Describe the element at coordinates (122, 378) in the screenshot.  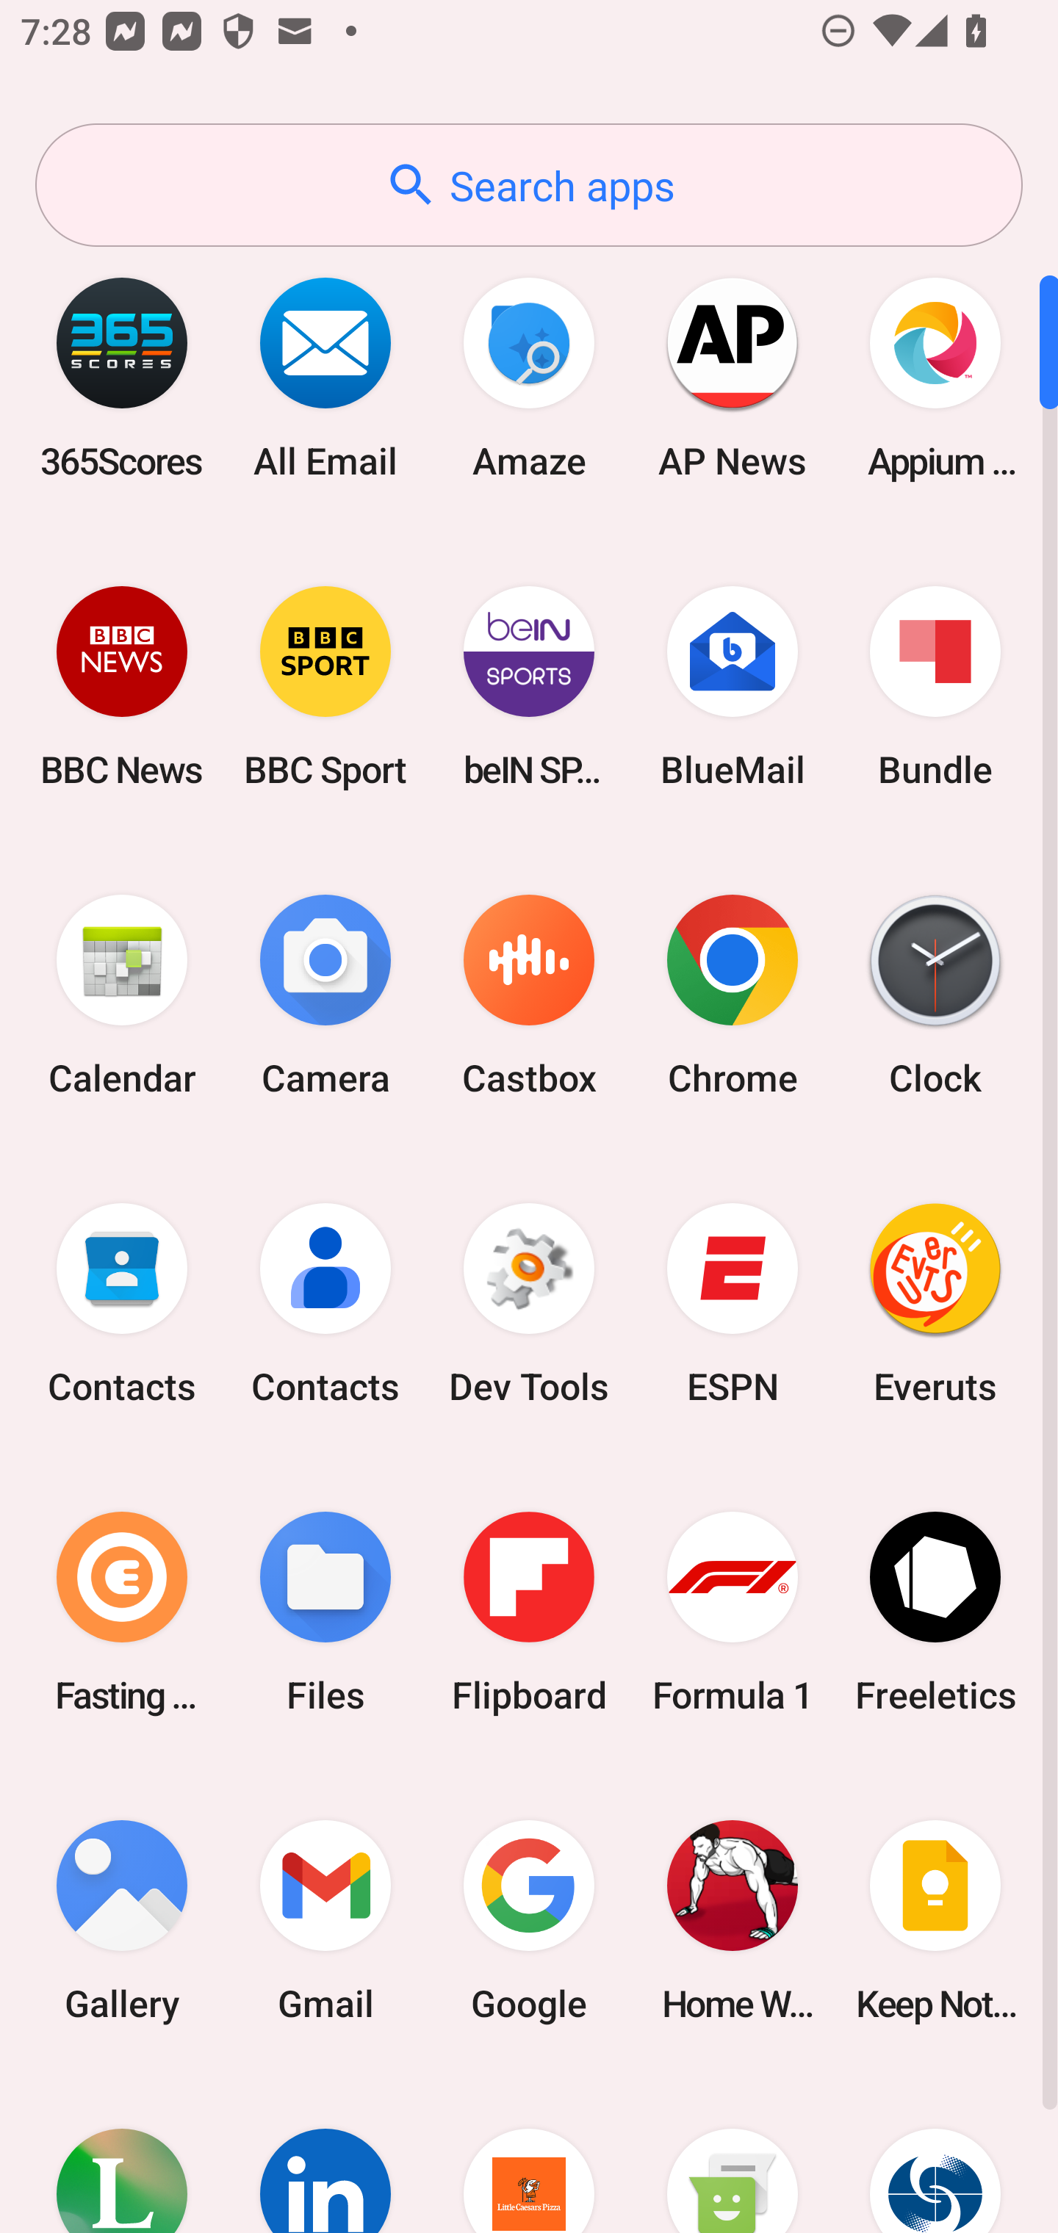
I see `365Scores` at that location.